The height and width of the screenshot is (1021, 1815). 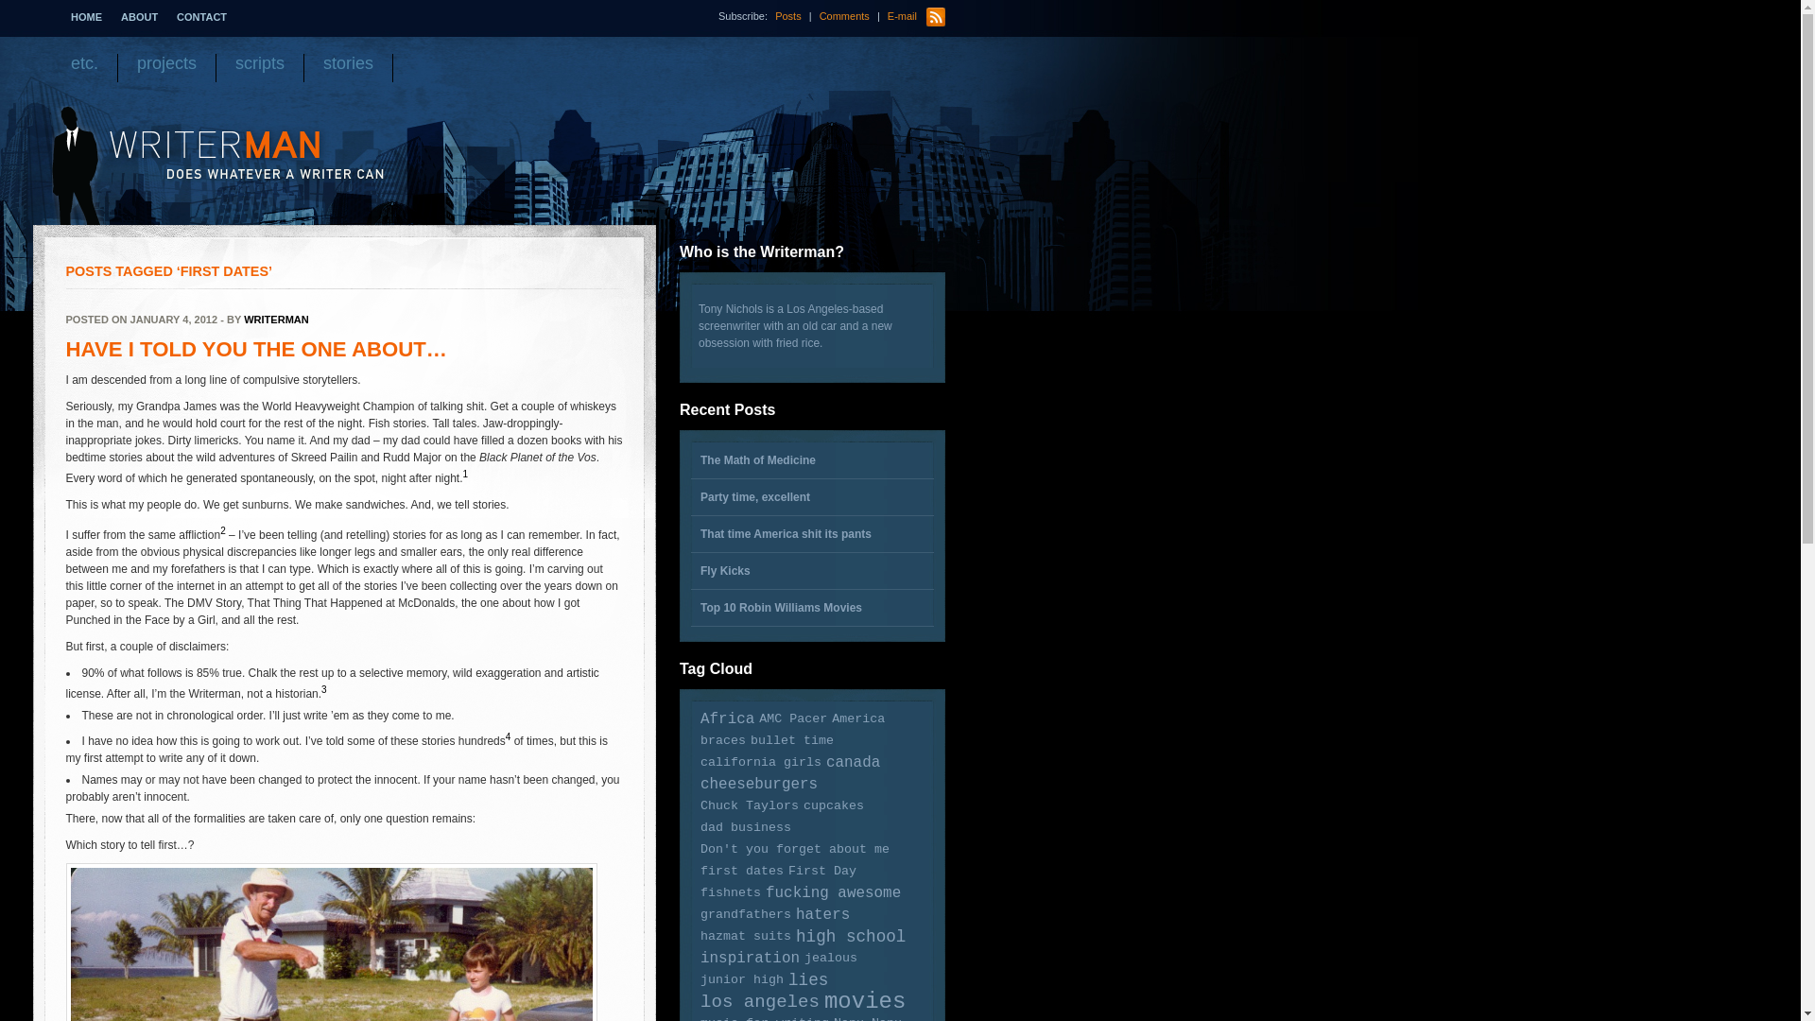 What do you see at coordinates (845, 15) in the screenshot?
I see `URL for comments RSS 2.0 Feed` at bounding box center [845, 15].